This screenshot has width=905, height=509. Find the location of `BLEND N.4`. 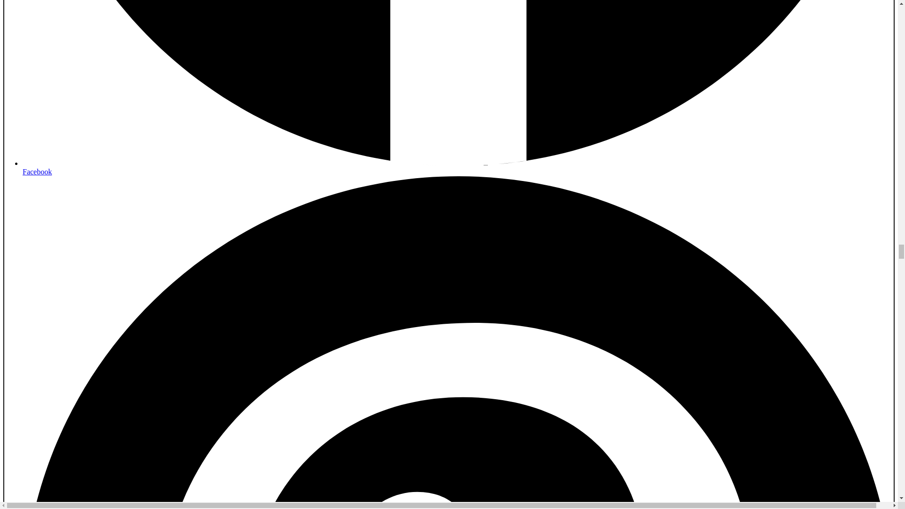

BLEND N.4 is located at coordinates (60, 134).